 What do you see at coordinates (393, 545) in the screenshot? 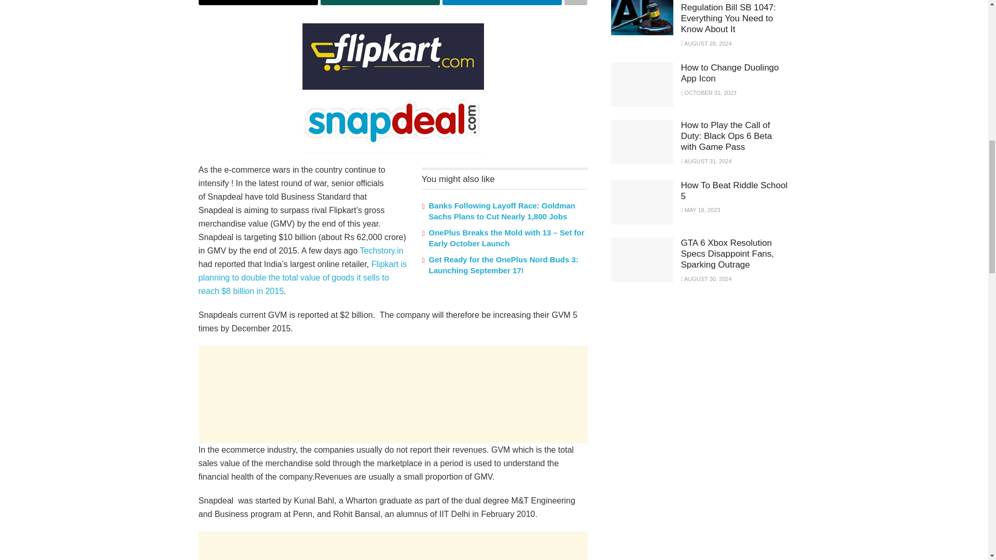
I see `Advertisement` at bounding box center [393, 545].